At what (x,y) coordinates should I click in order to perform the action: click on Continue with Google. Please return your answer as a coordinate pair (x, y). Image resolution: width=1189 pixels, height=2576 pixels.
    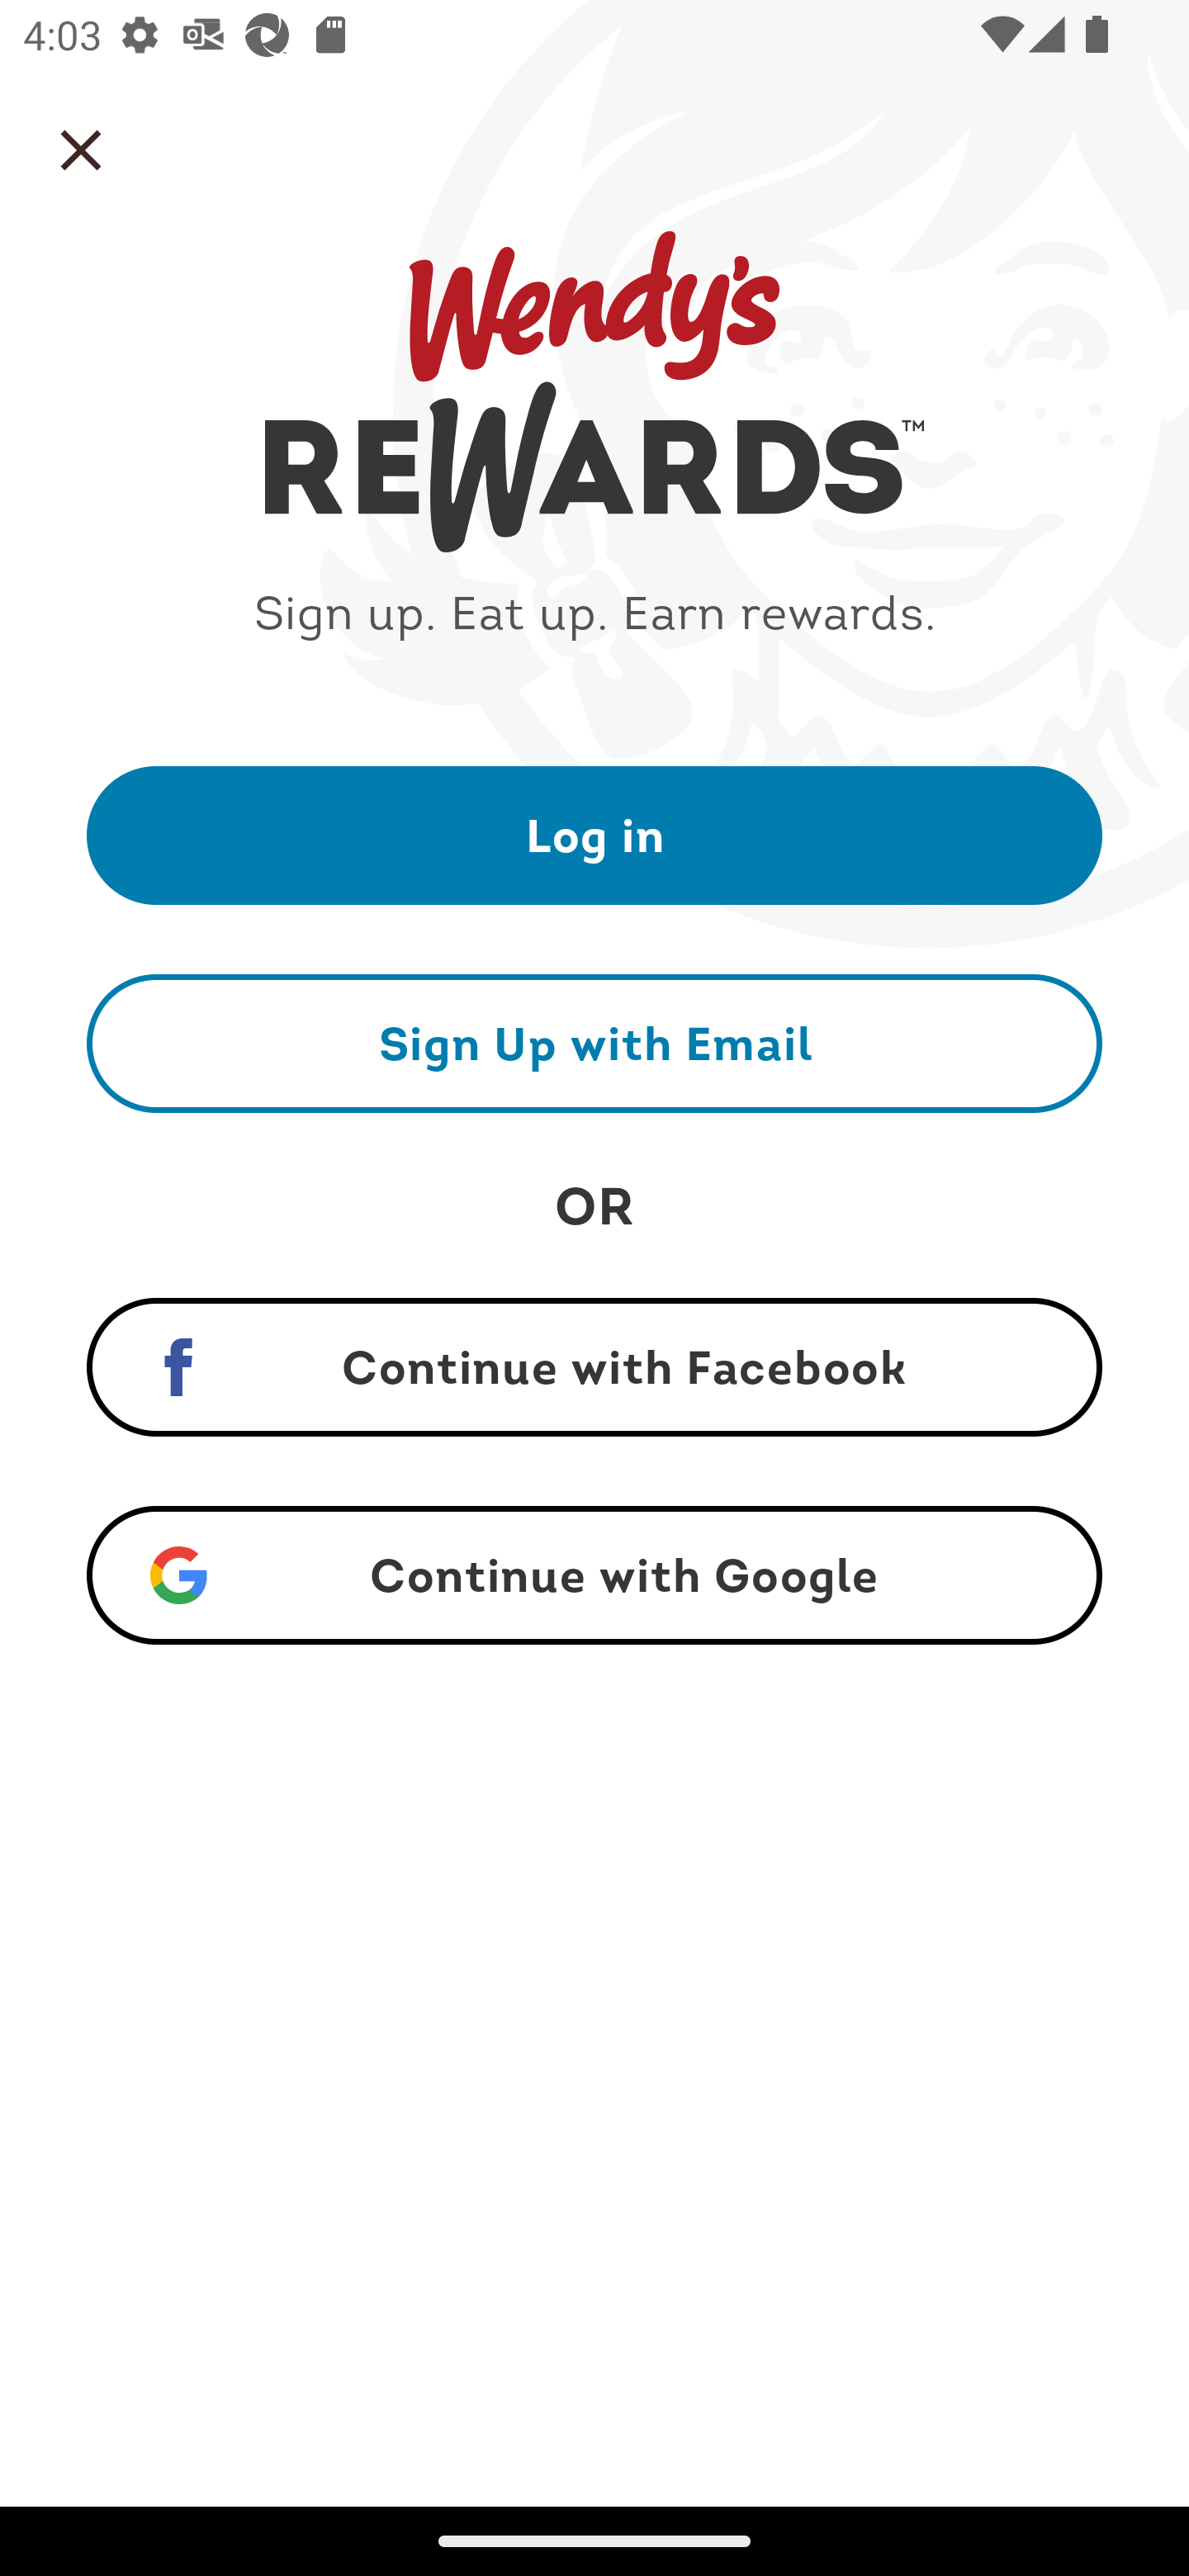
    Looking at the image, I should click on (594, 1575).